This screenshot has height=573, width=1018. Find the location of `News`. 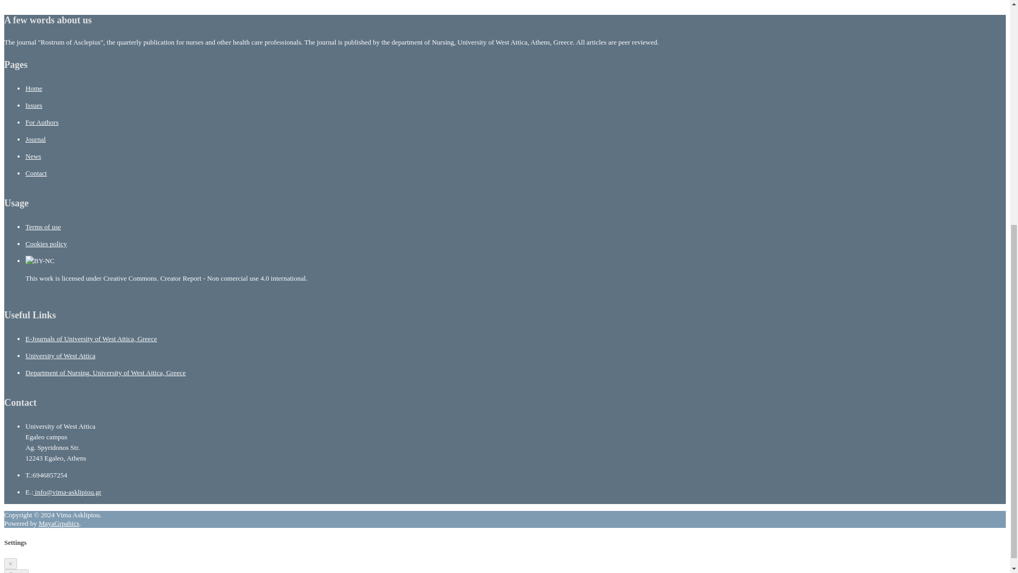

News is located at coordinates (33, 156).